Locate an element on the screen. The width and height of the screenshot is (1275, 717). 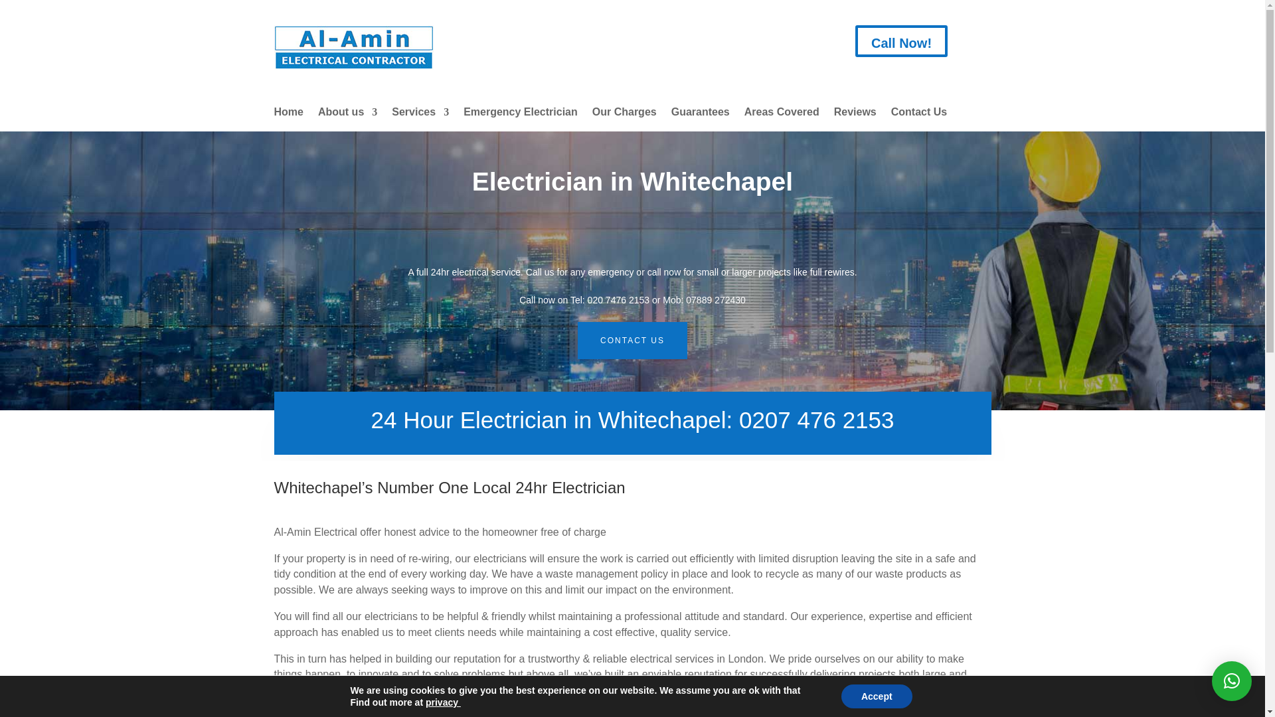
Areas Covered is located at coordinates (782, 114).